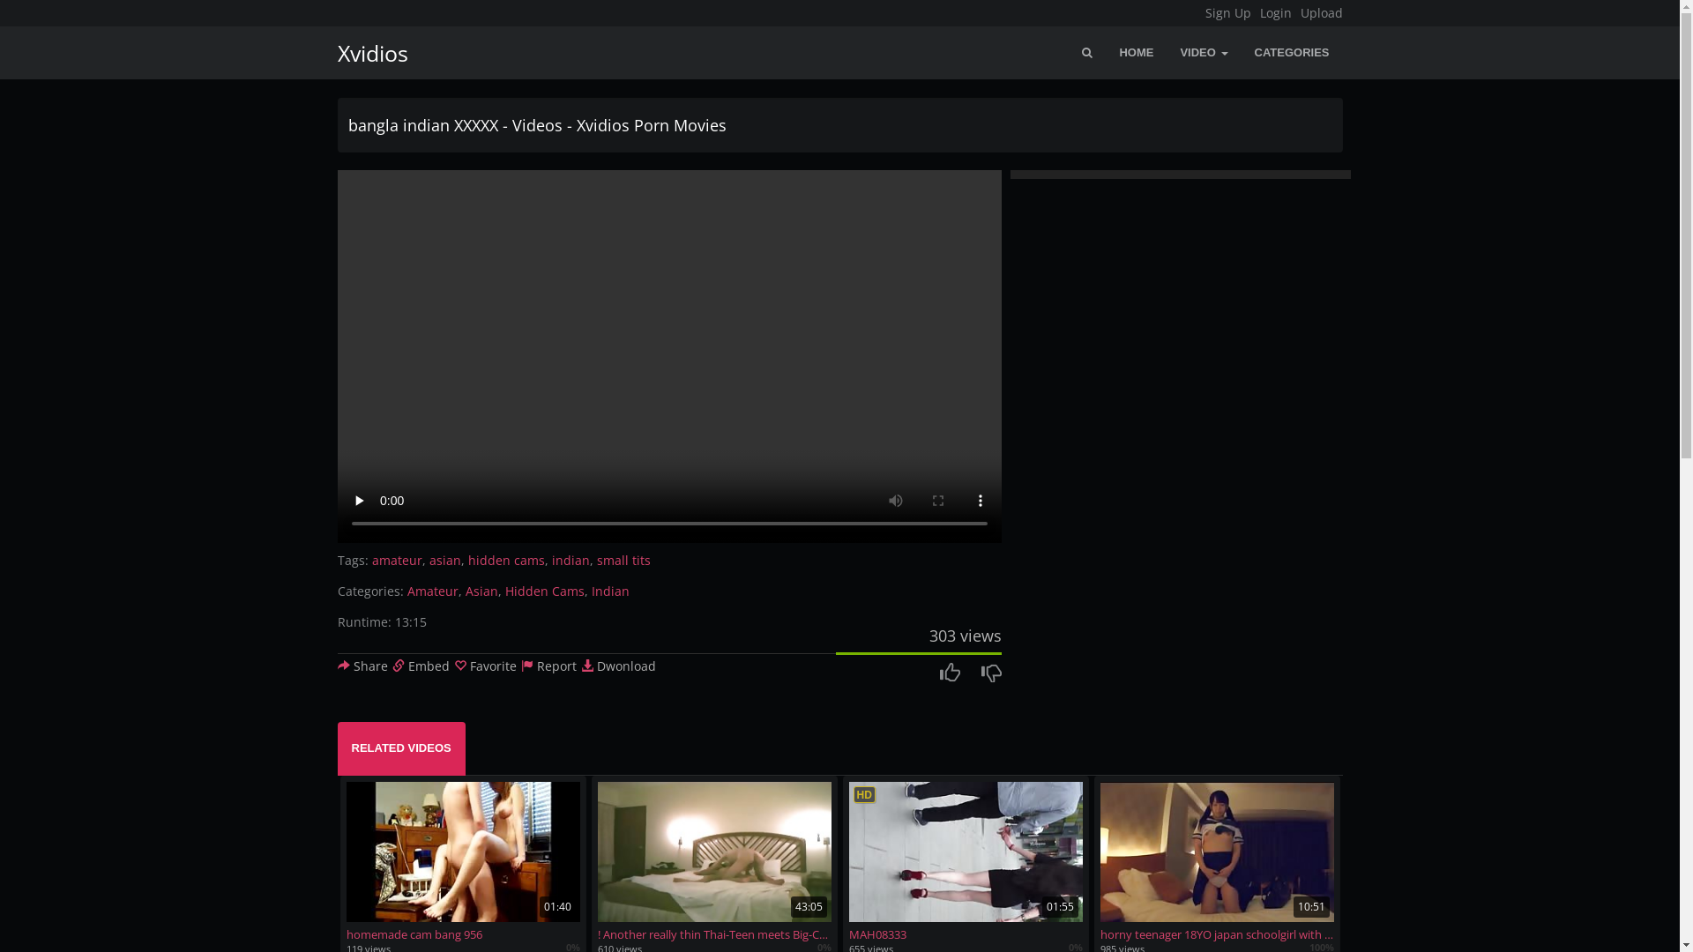  What do you see at coordinates (444, 561) in the screenshot?
I see `asian` at bounding box center [444, 561].